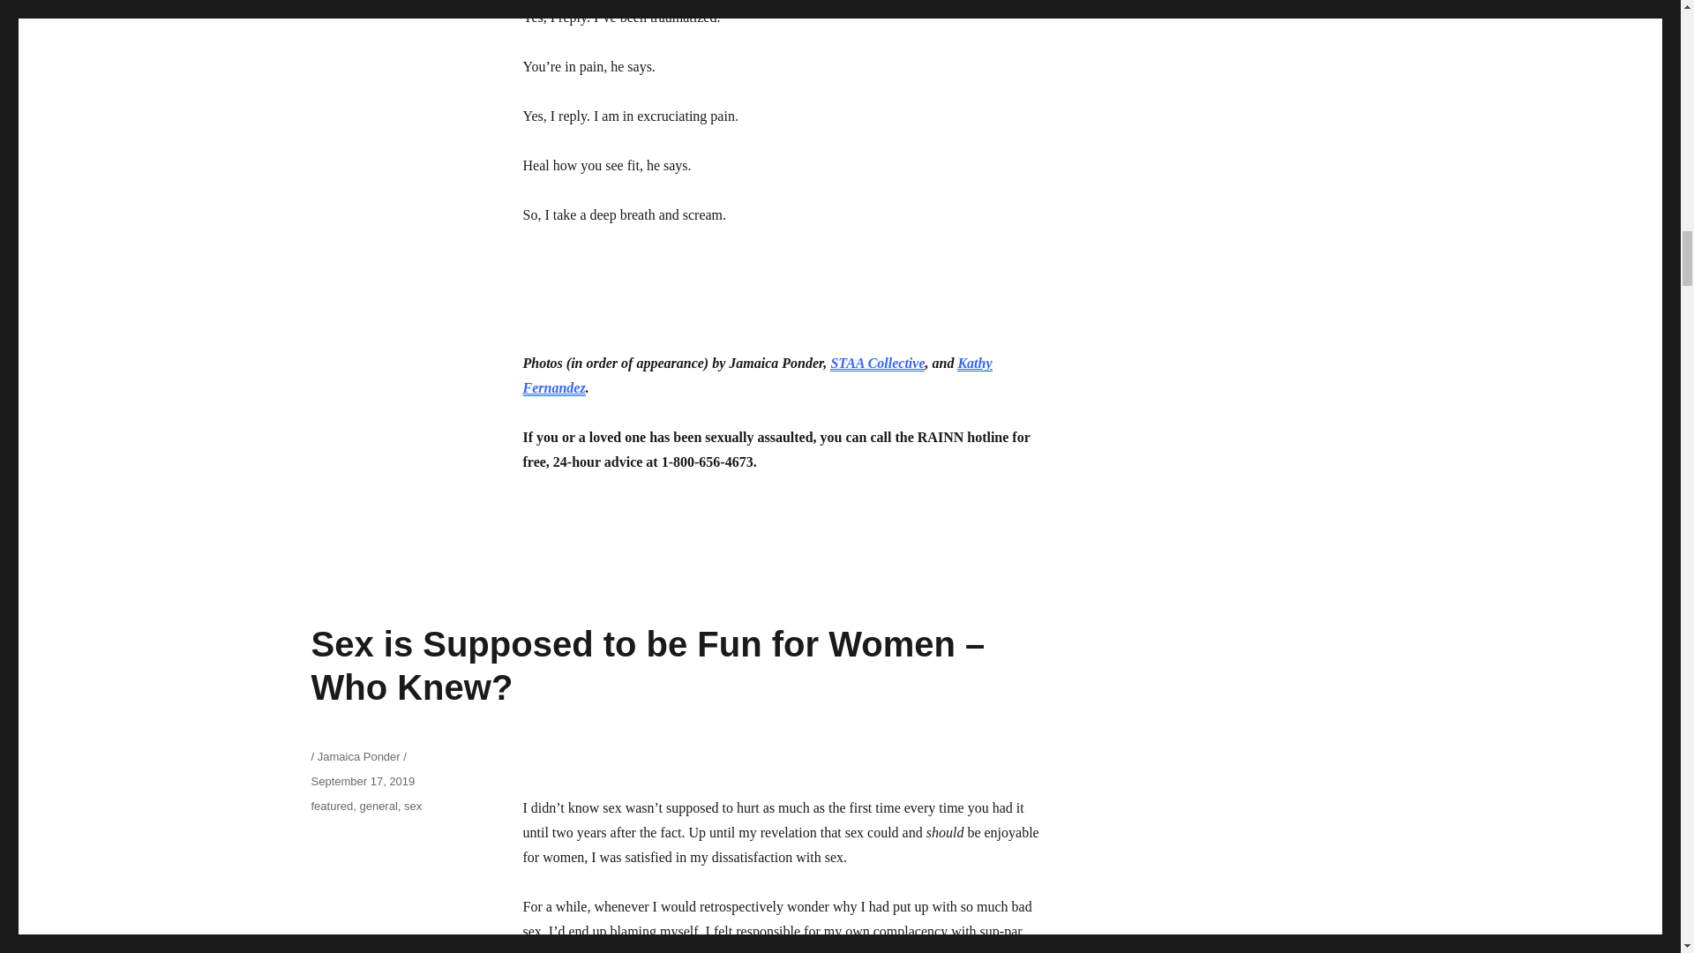  I want to click on featured, so click(331, 807).